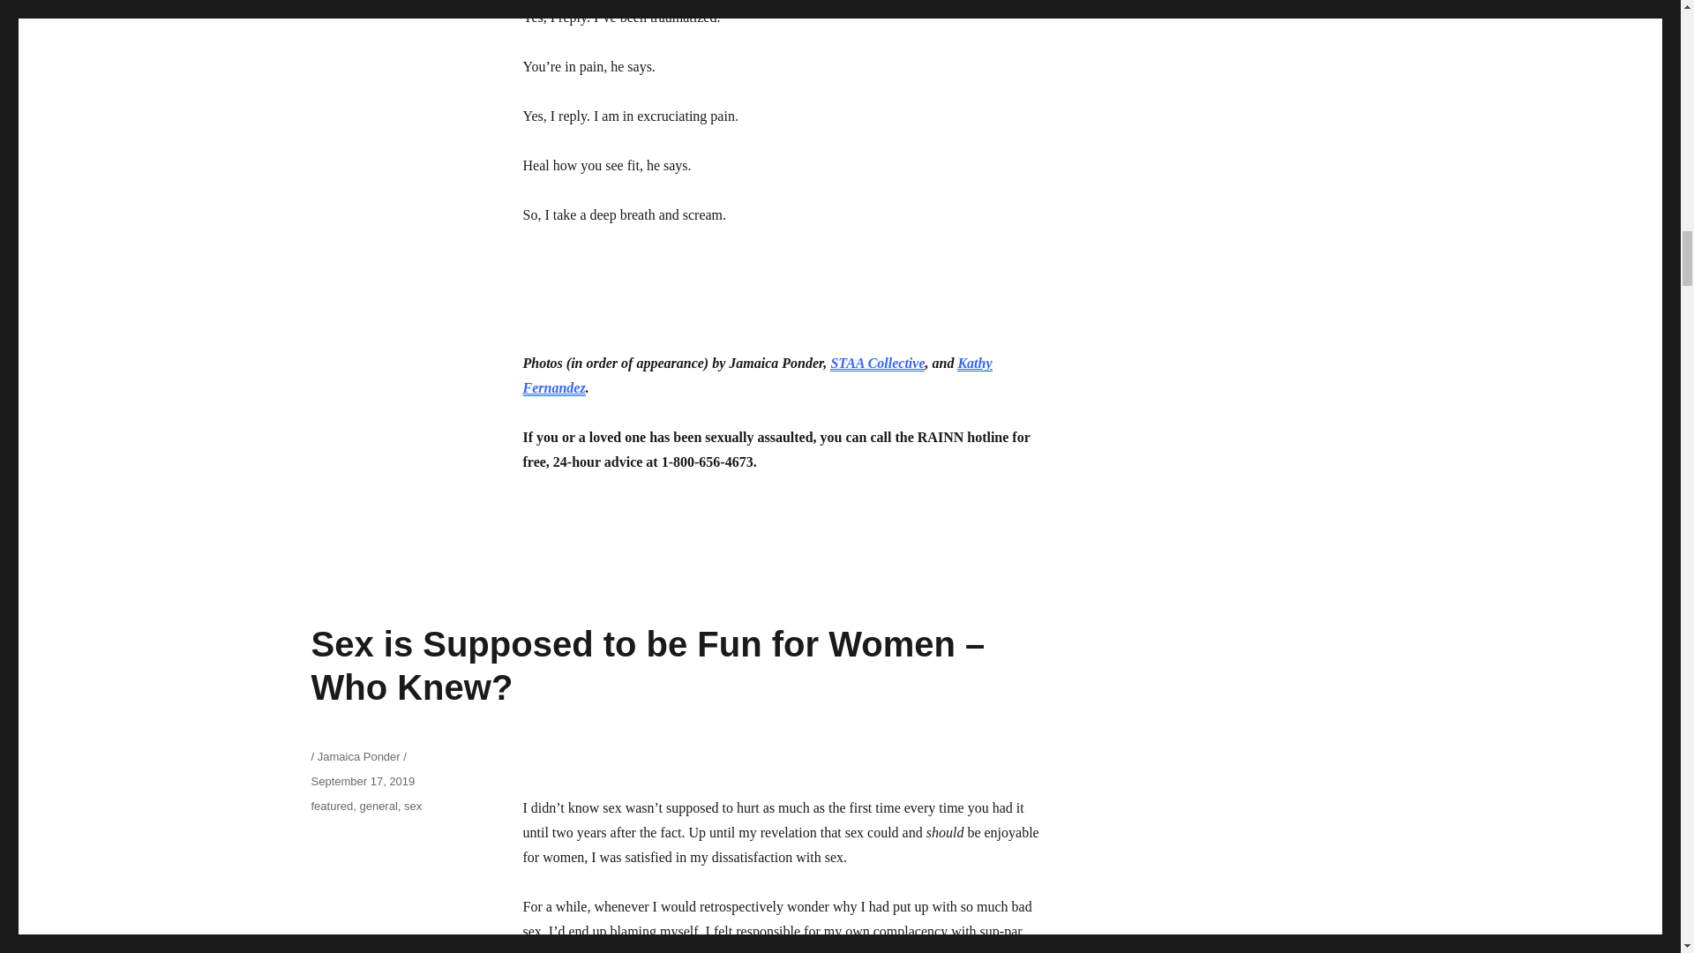  I want to click on featured, so click(331, 807).